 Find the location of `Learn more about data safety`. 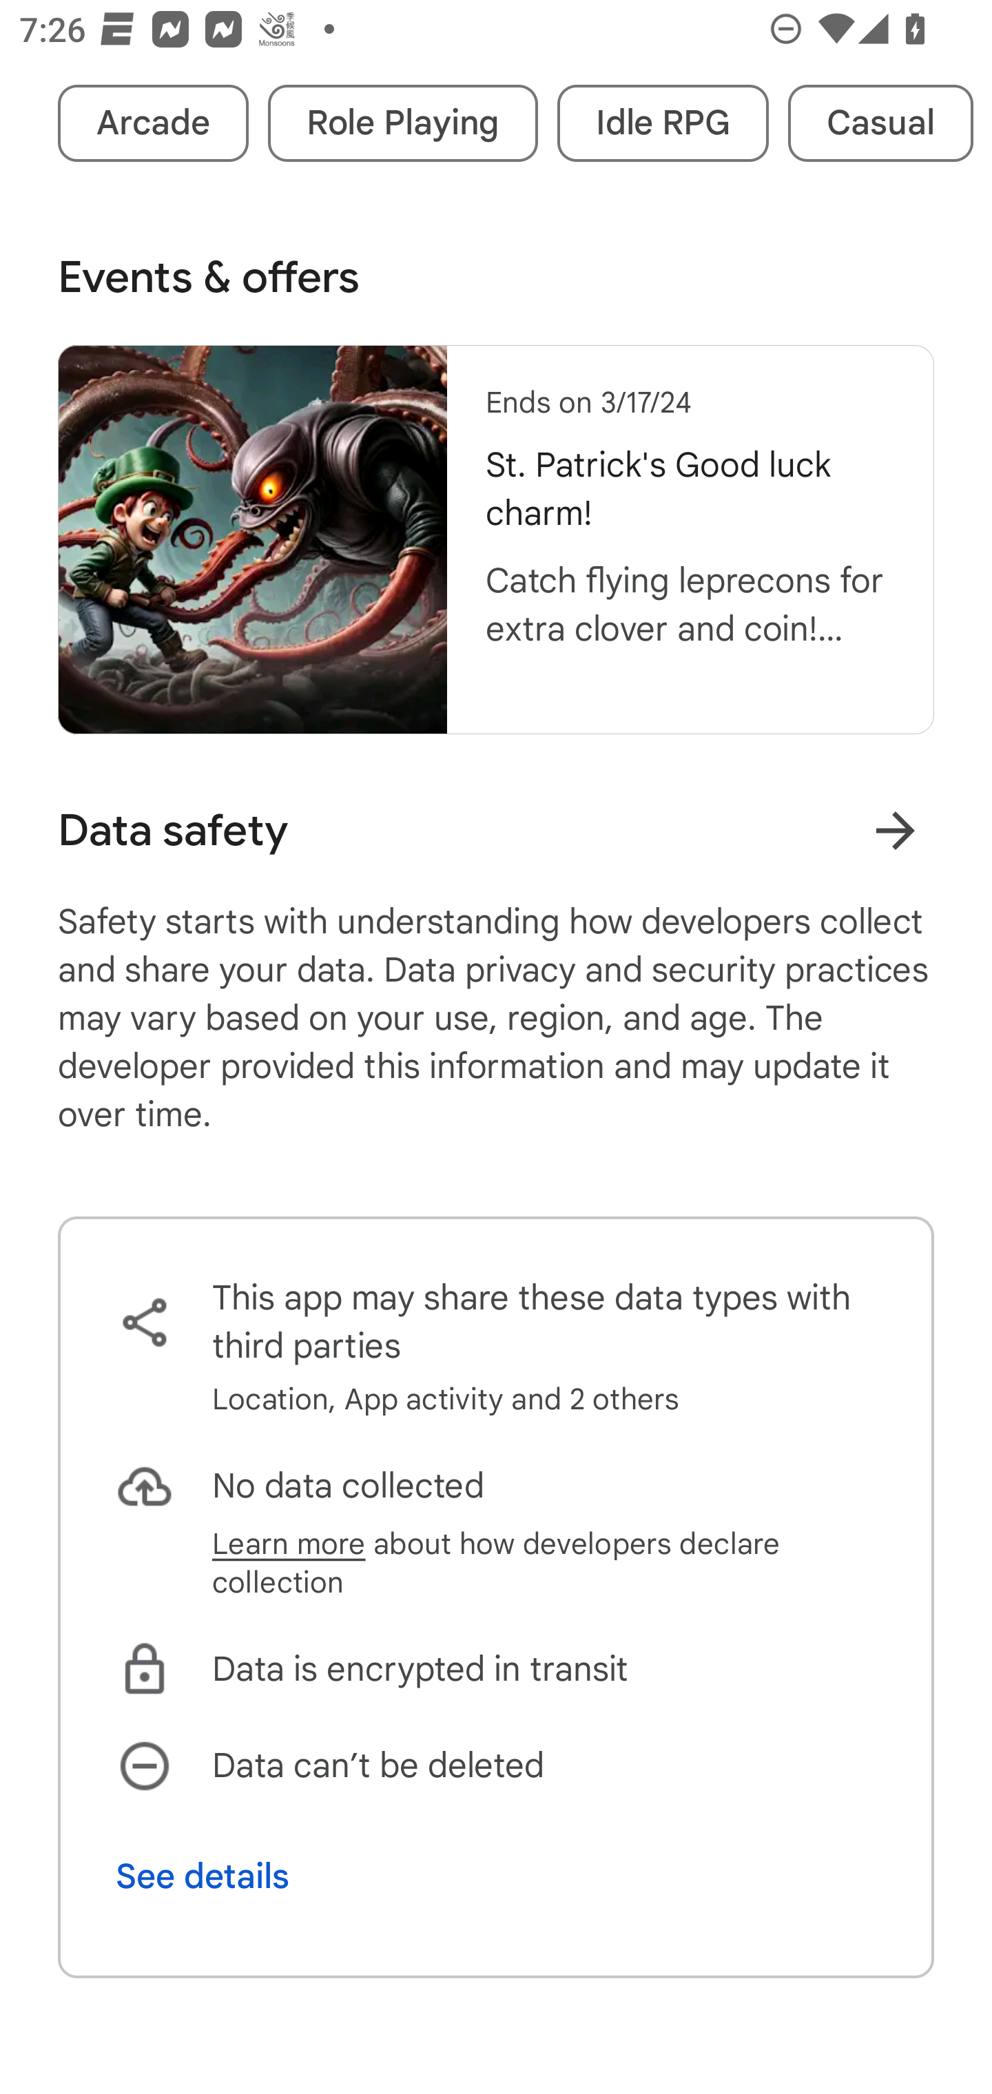

Learn more about data safety is located at coordinates (895, 829).